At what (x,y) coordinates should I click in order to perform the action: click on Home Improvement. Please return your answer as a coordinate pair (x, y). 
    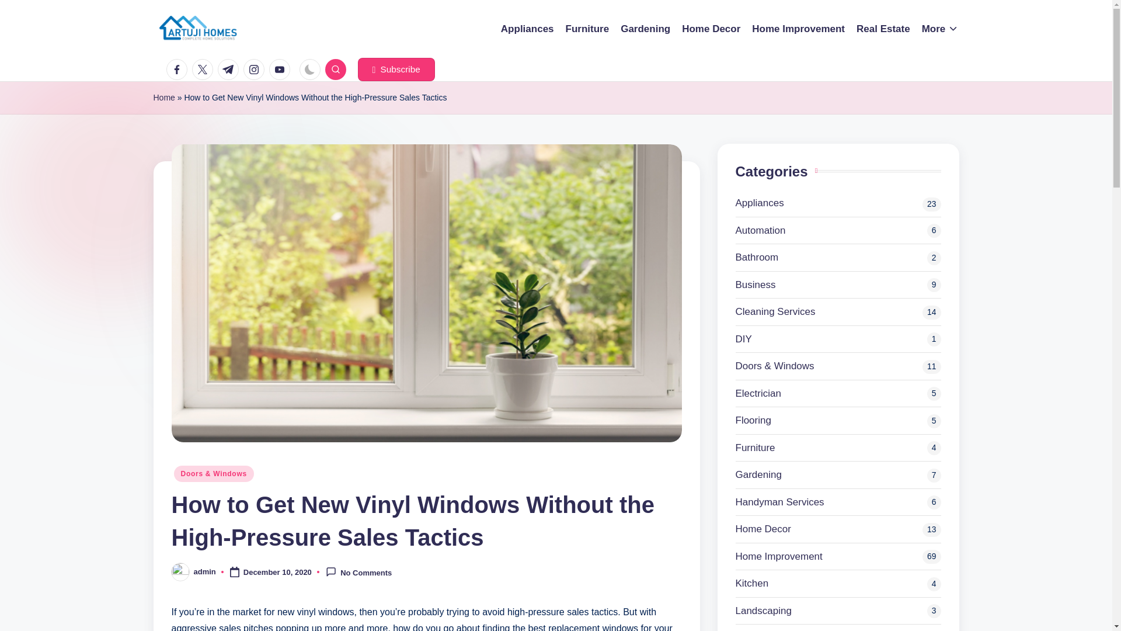
    Looking at the image, I should click on (799, 29).